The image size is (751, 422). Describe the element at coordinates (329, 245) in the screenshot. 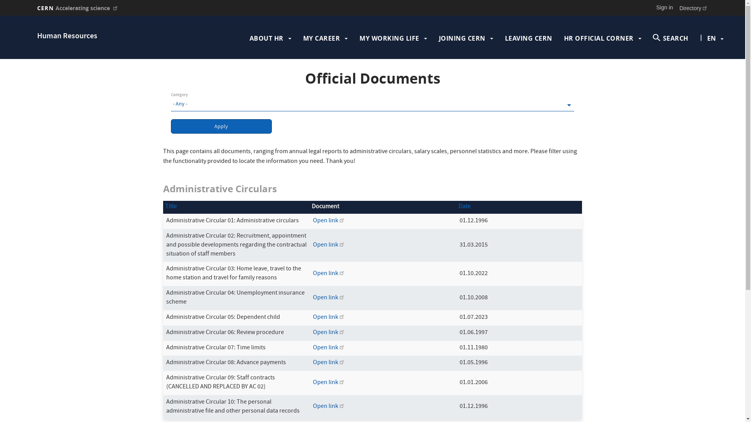

I see `Open link(link is external)` at that location.